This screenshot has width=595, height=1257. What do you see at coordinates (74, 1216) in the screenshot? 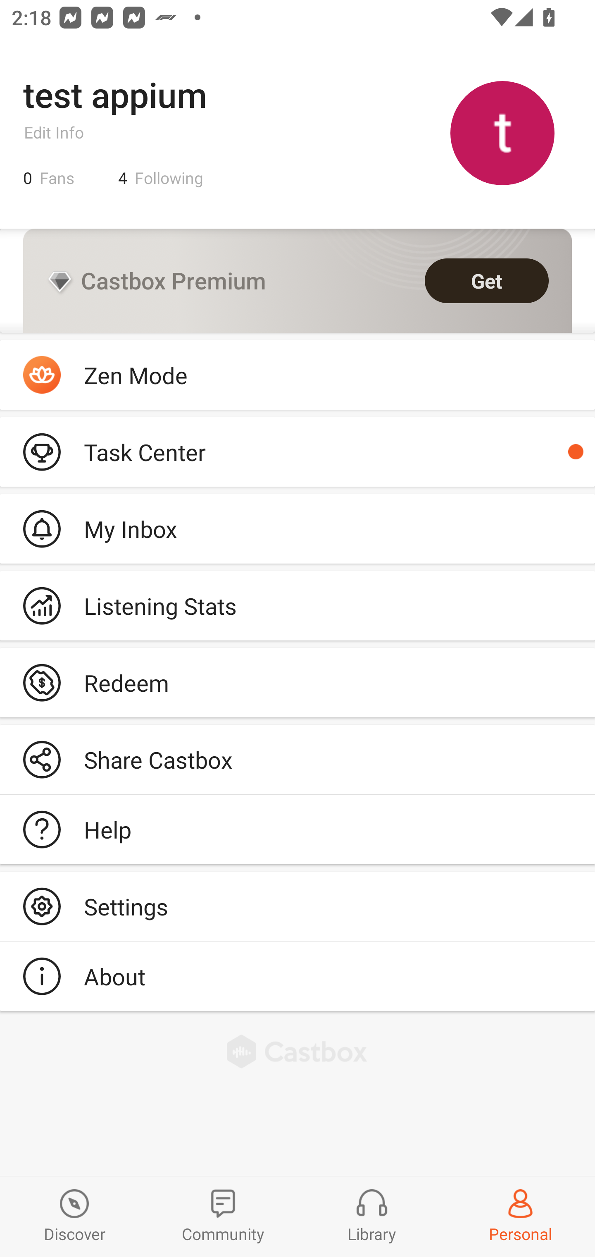
I see `Discover` at bounding box center [74, 1216].